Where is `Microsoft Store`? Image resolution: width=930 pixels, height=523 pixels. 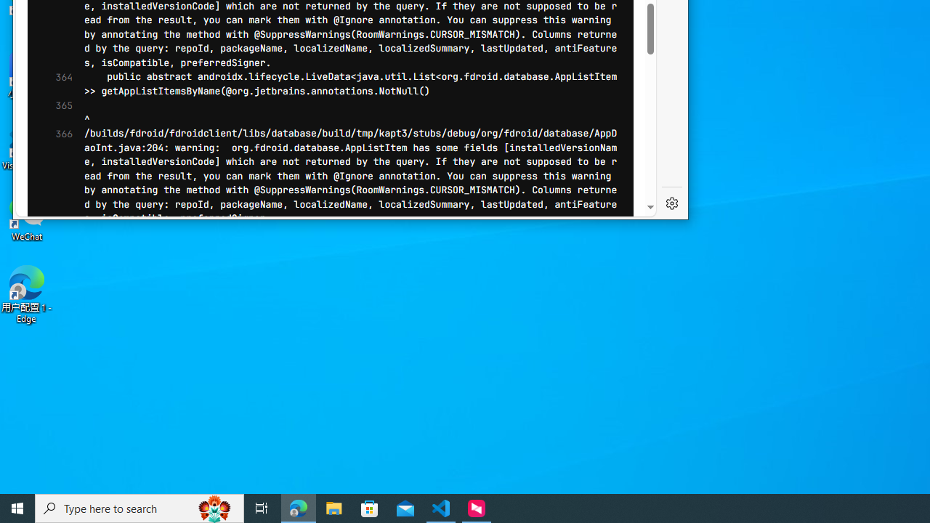 Microsoft Store is located at coordinates (370, 508).